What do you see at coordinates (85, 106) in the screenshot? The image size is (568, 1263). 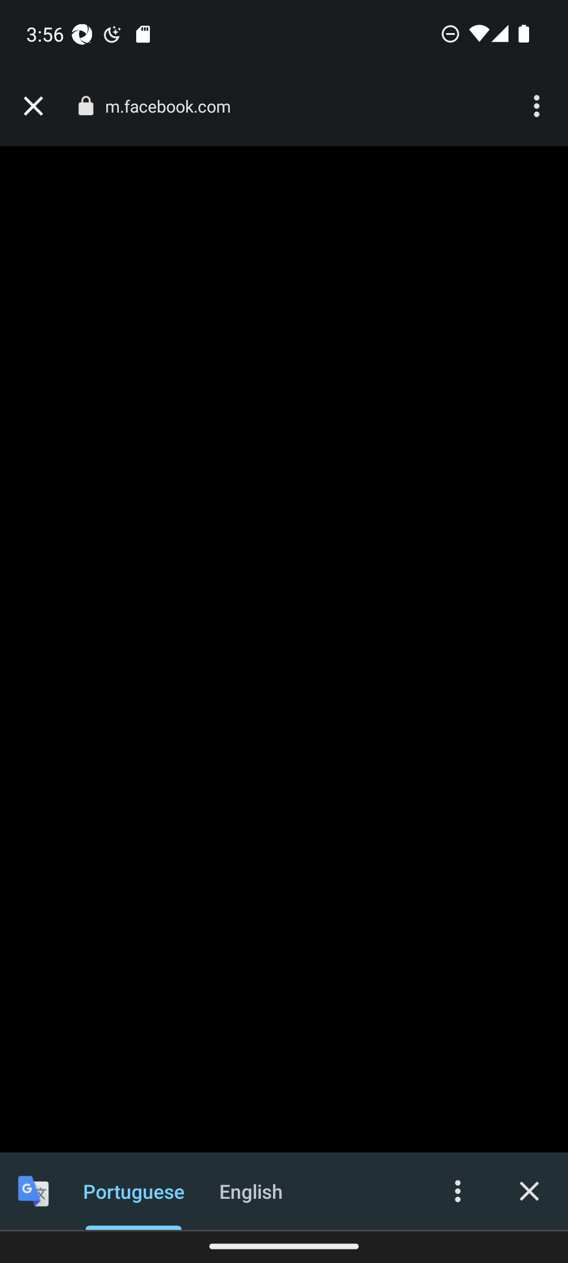 I see `Connection is secure` at bounding box center [85, 106].